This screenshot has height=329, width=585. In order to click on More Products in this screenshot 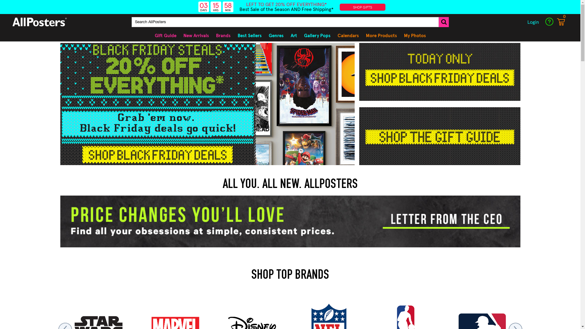, I will do `click(381, 36)`.